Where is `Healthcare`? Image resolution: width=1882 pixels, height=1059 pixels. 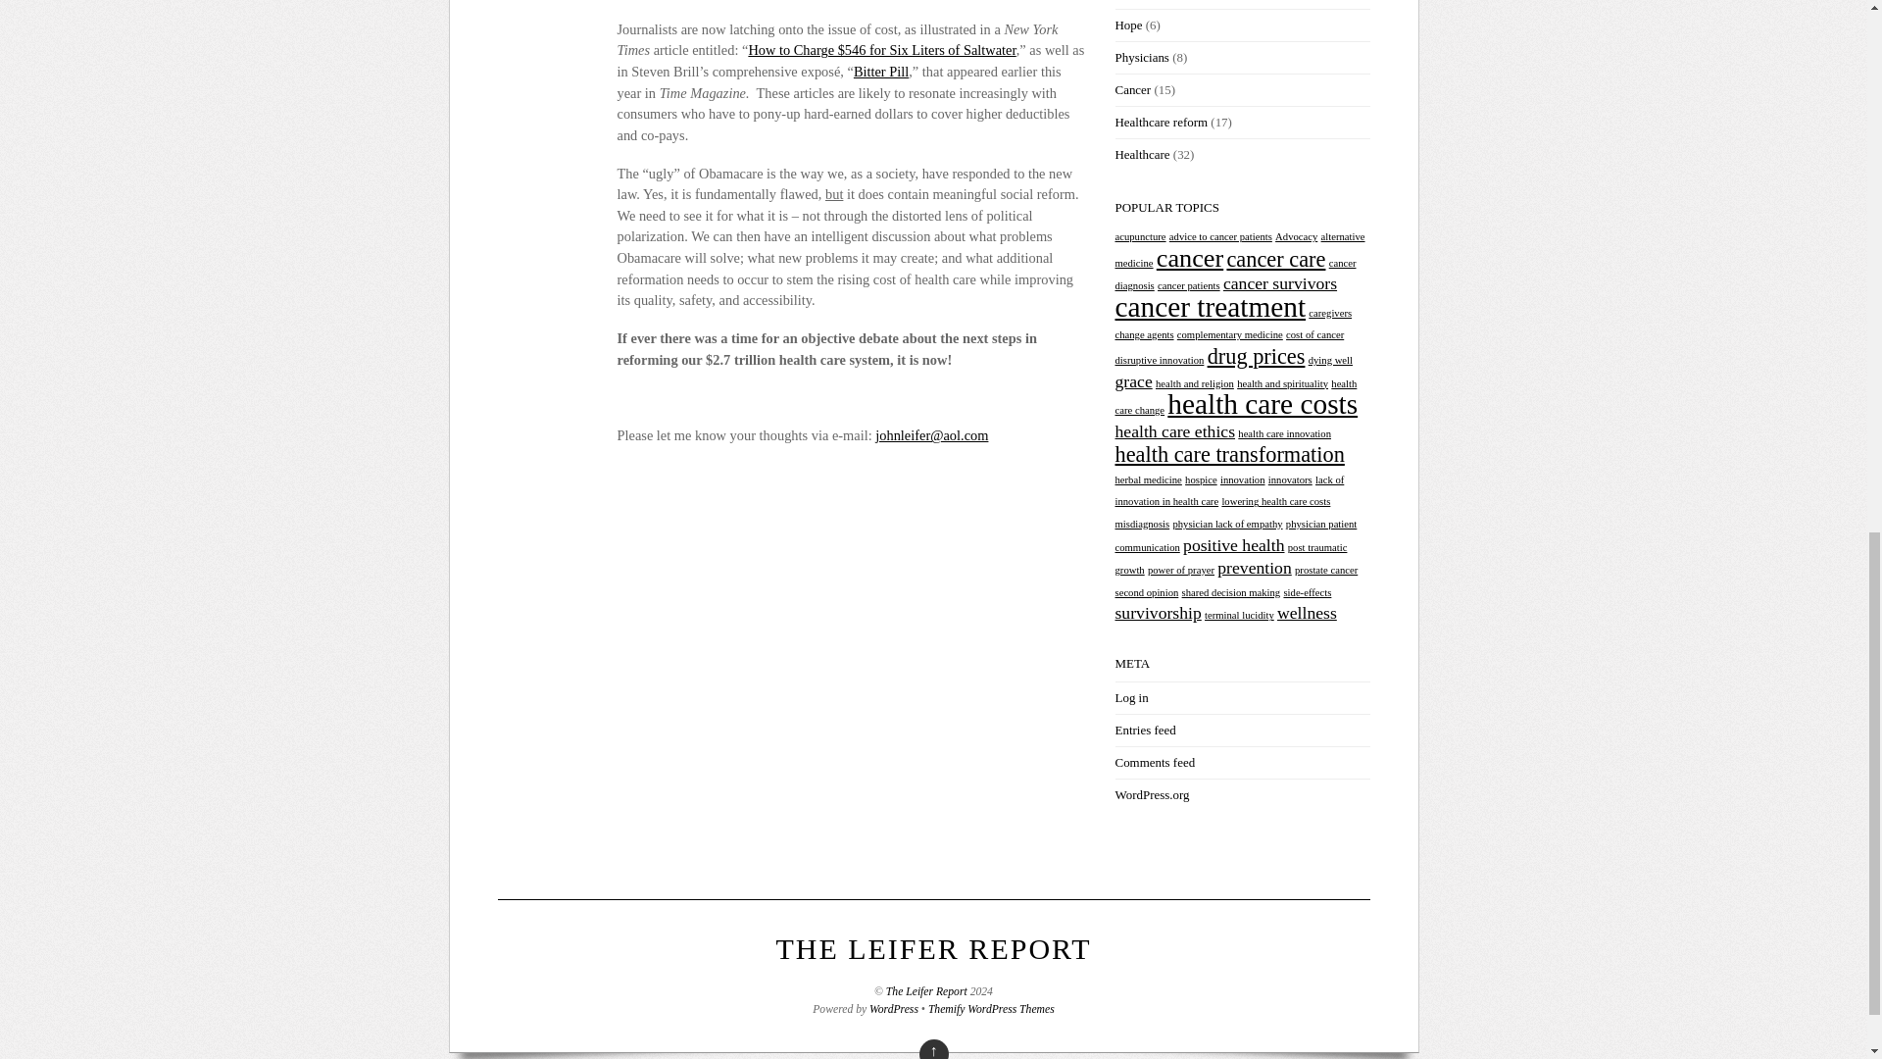 Healthcare is located at coordinates (1143, 155).